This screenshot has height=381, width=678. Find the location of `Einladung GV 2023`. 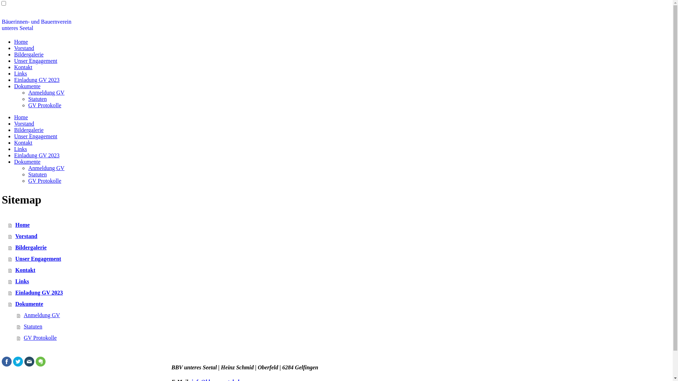

Einladung GV 2023 is located at coordinates (37, 155).